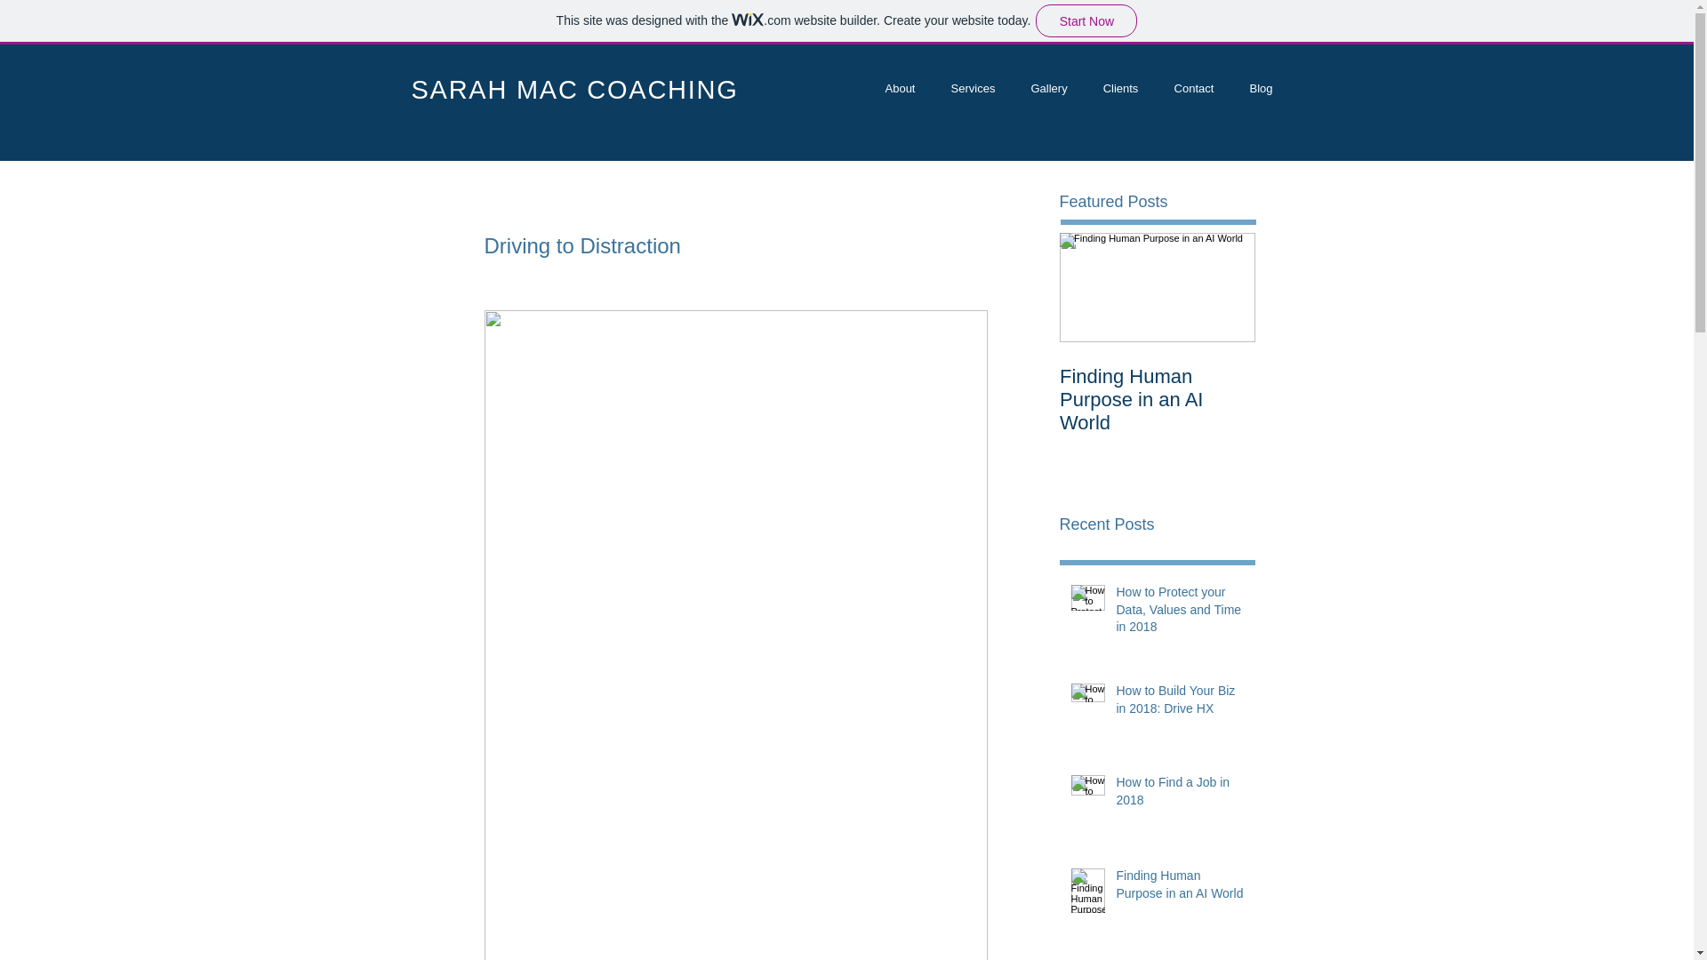  I want to click on Services, so click(974, 88).